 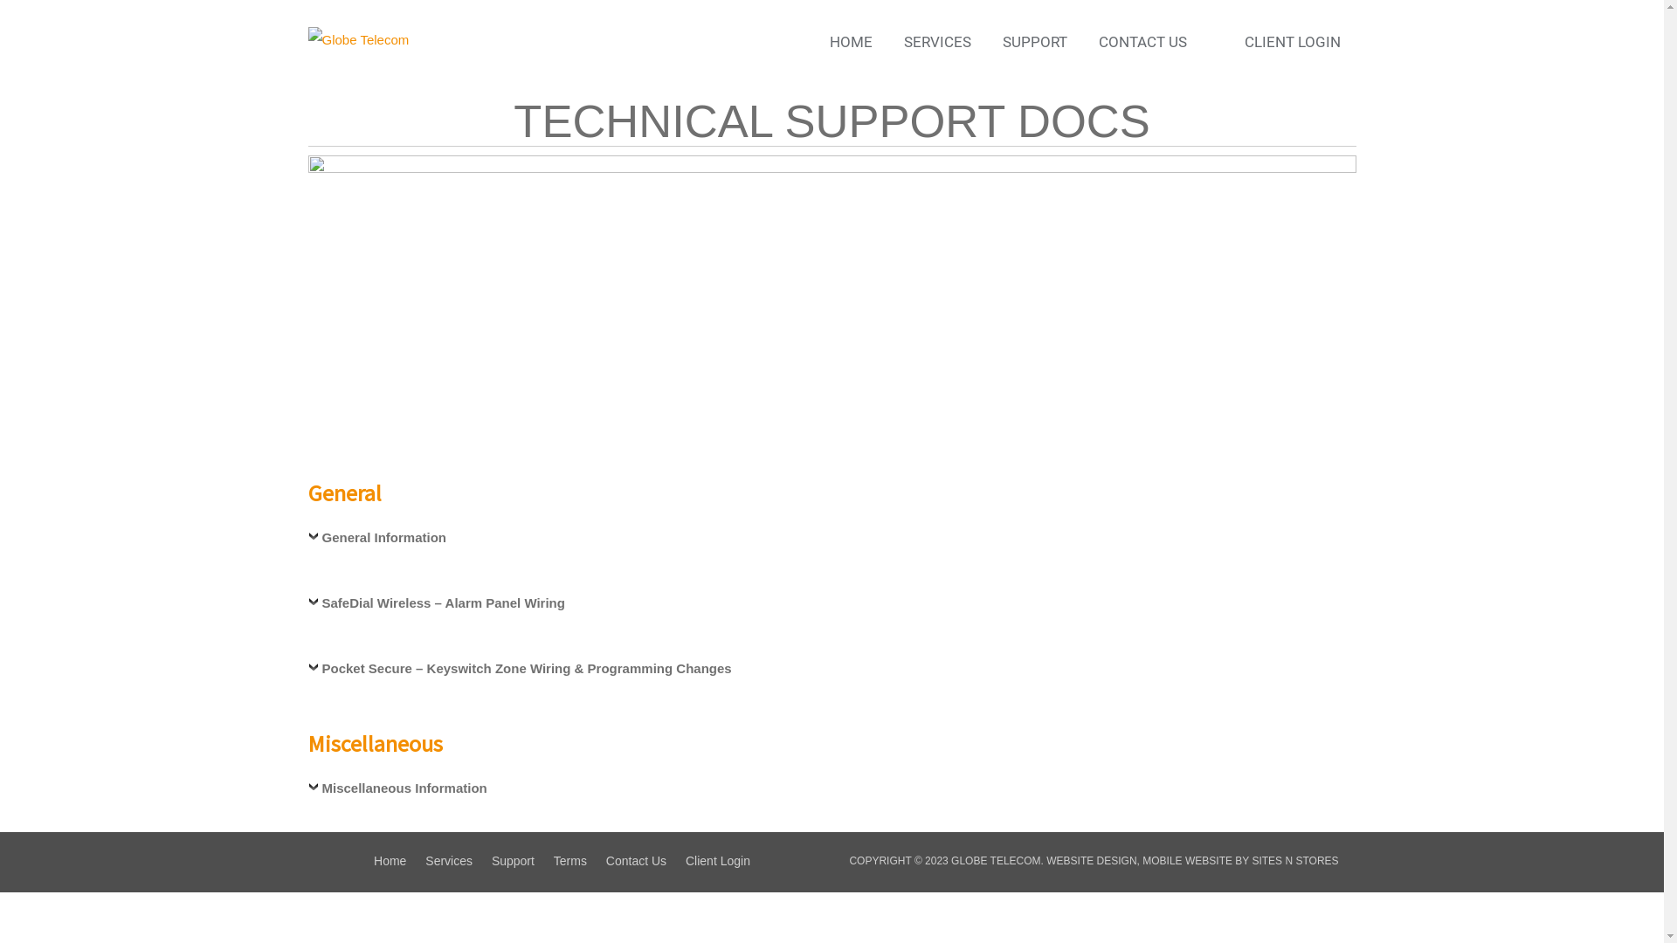 What do you see at coordinates (726, 861) in the screenshot?
I see `Client Login` at bounding box center [726, 861].